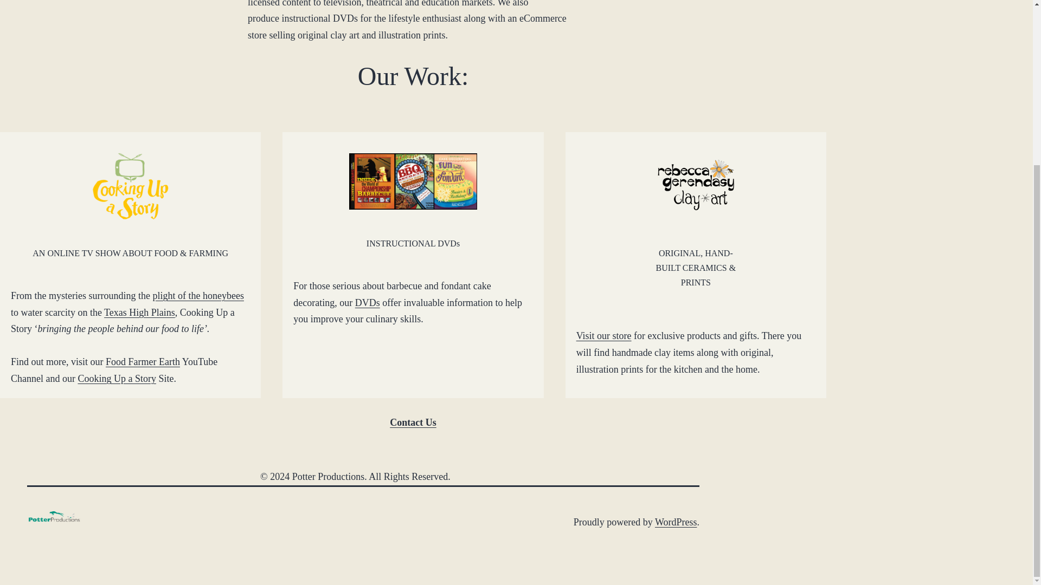 Image resolution: width=1041 pixels, height=585 pixels. Describe the element at coordinates (676, 522) in the screenshot. I see `WordPress` at that location.